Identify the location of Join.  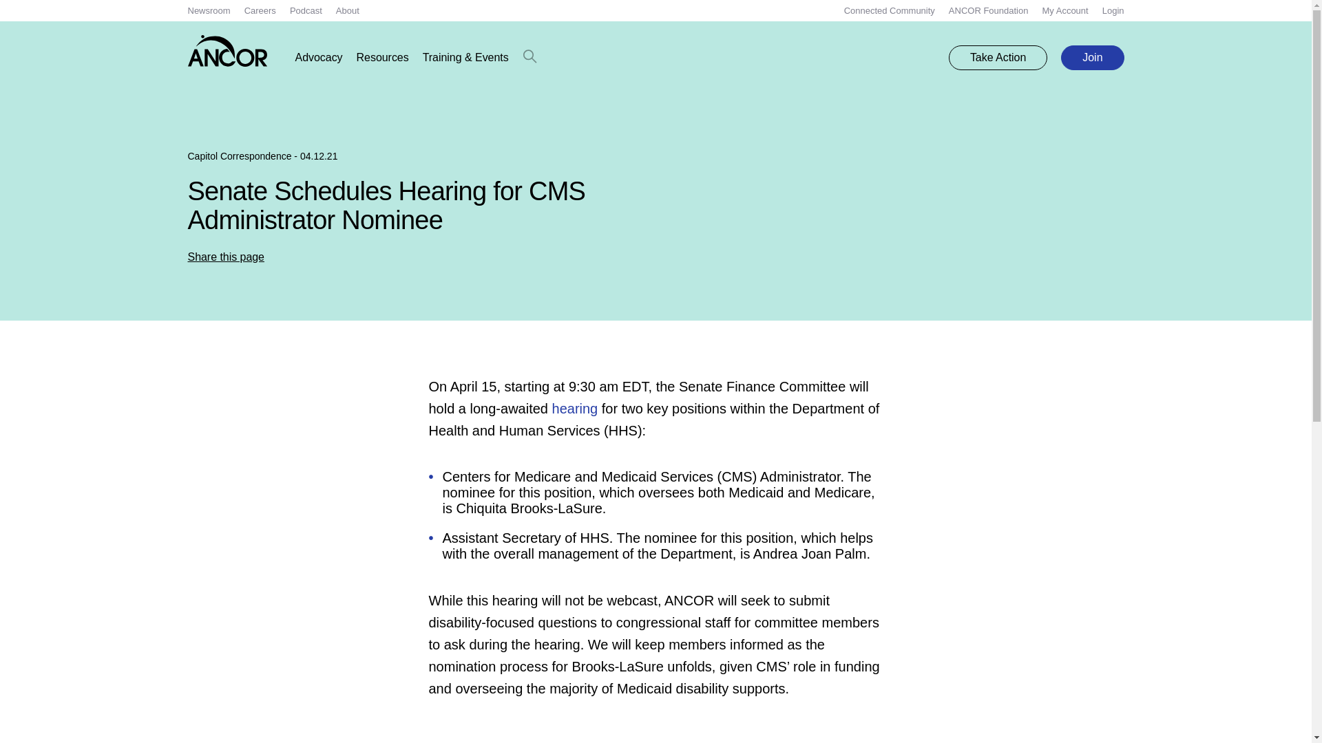
(1092, 57).